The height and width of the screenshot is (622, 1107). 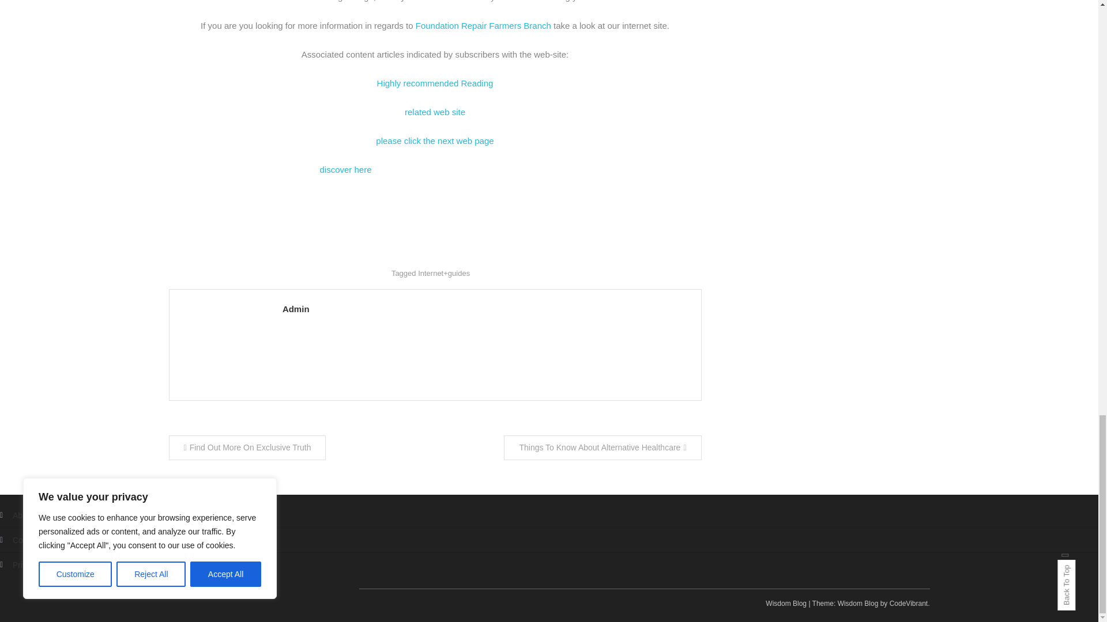 What do you see at coordinates (435, 83) in the screenshot?
I see `Highly recommended Reading` at bounding box center [435, 83].